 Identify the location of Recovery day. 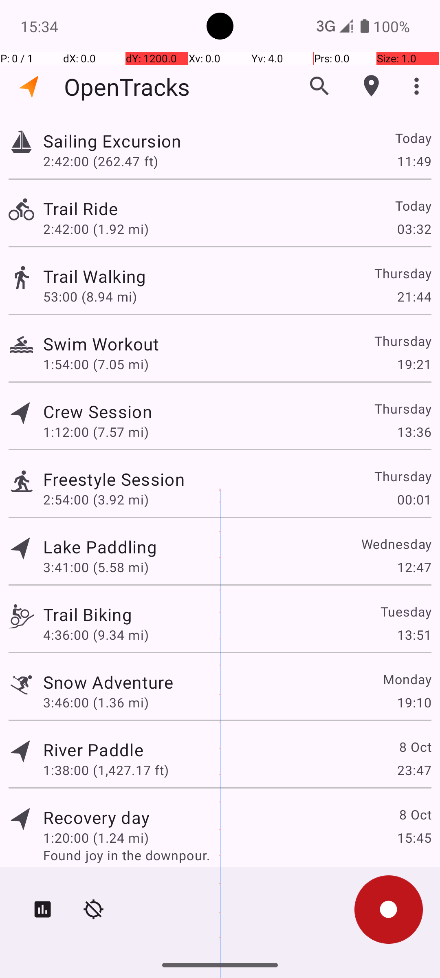
(96, 817).